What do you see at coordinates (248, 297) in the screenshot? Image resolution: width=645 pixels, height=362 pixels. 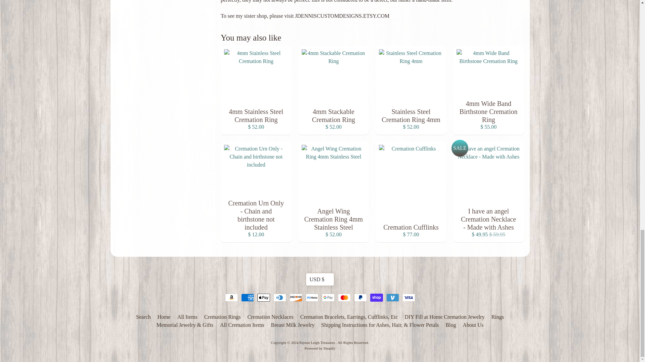 I see `American Express` at bounding box center [248, 297].